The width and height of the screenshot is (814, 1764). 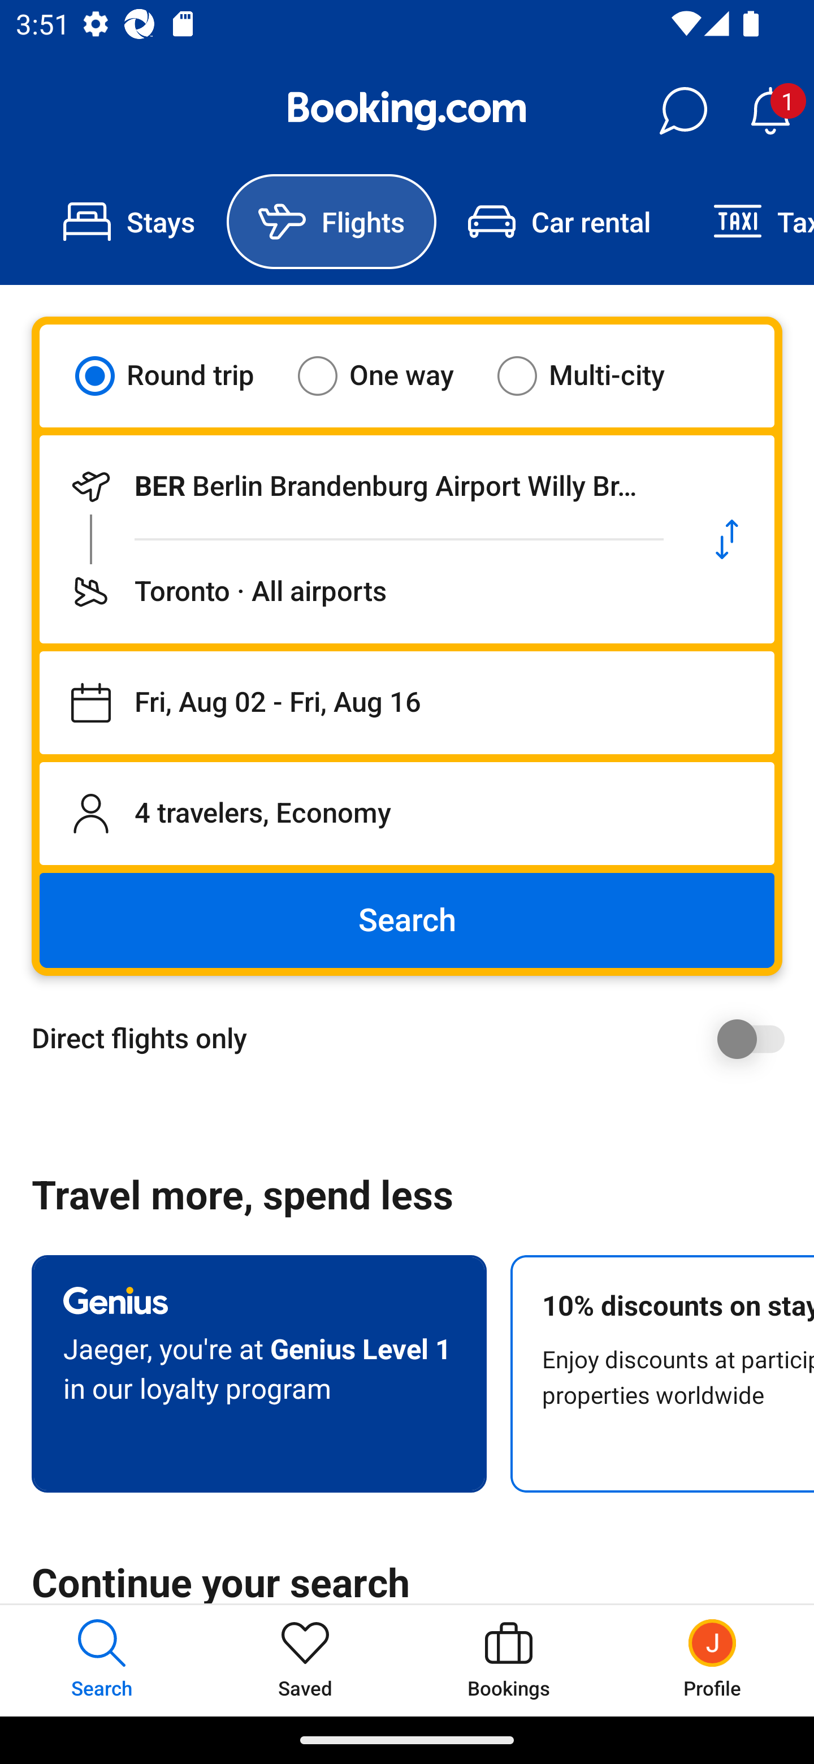 I want to click on Car rental, so click(x=558, y=222).